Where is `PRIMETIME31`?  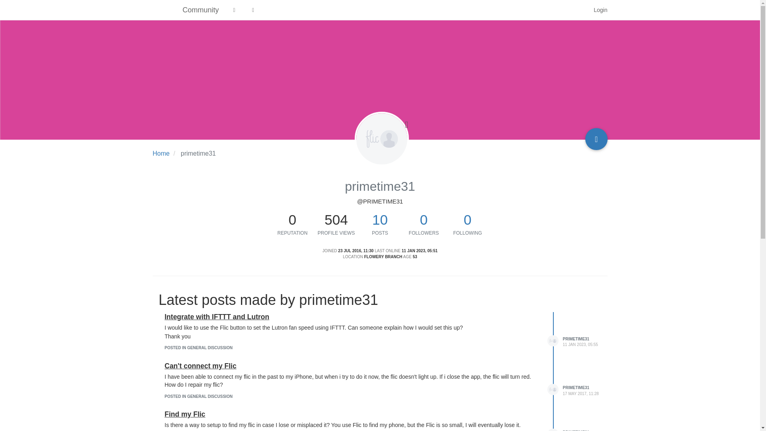 PRIMETIME31 is located at coordinates (575, 388).